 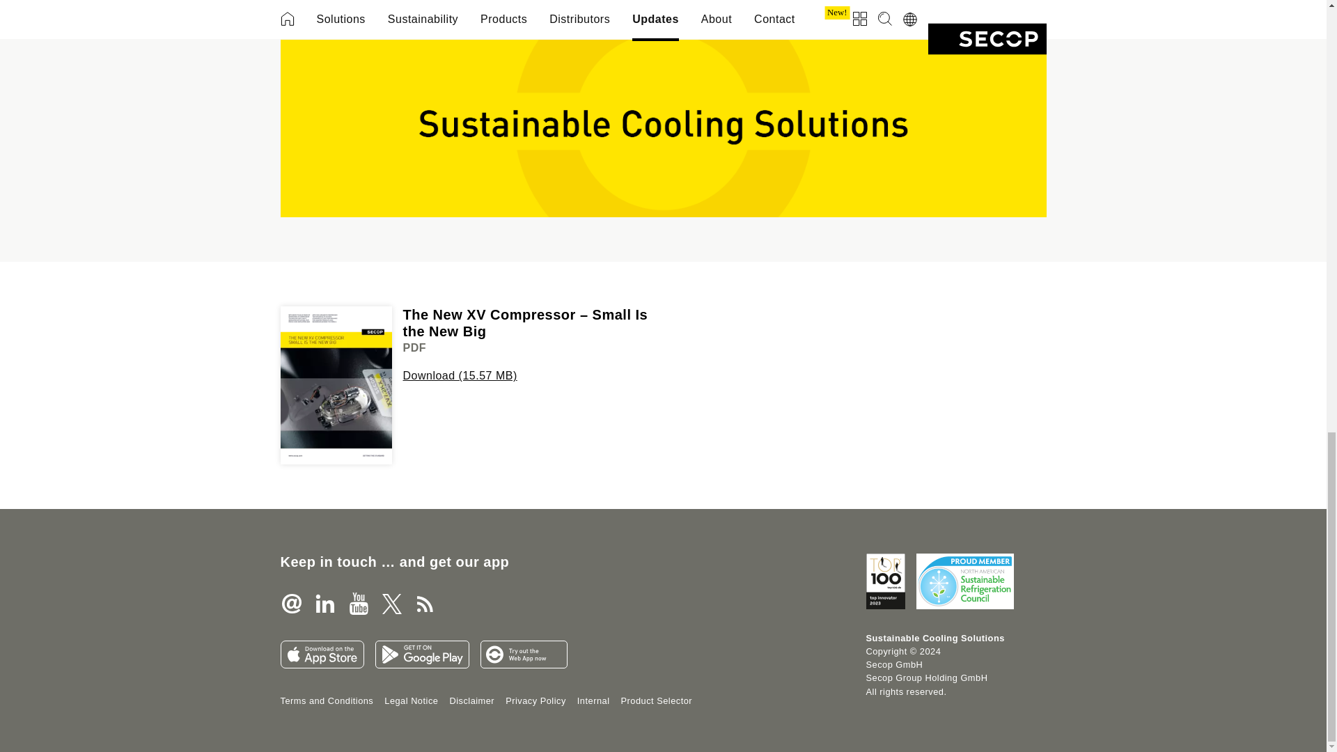 I want to click on LinkedIn, so click(x=324, y=604).